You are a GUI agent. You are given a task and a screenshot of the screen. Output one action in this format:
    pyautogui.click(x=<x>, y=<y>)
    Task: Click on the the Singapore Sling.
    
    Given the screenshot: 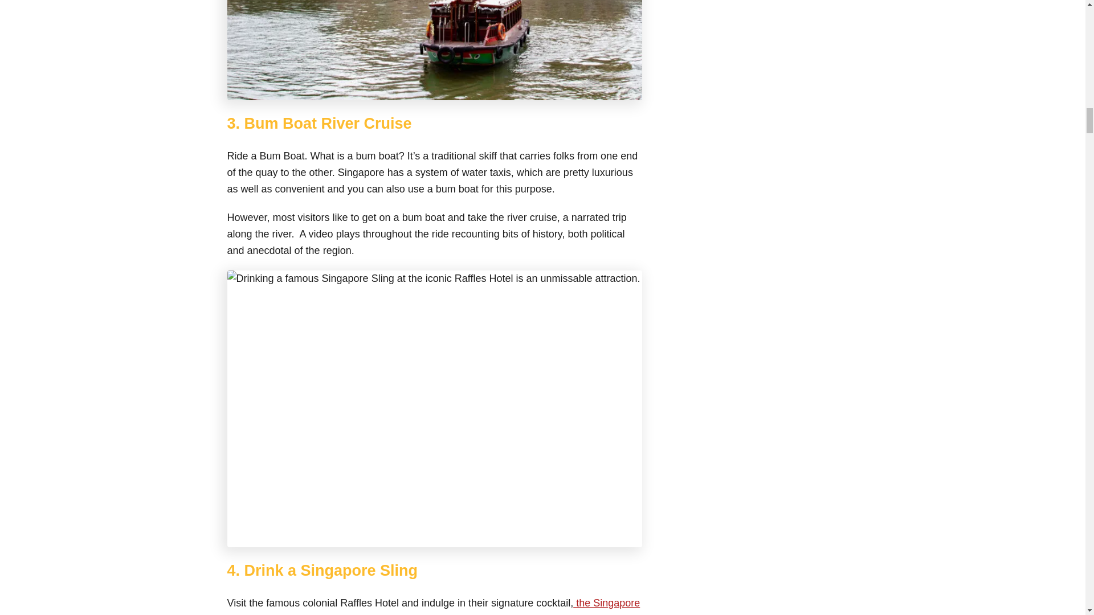 What is the action you would take?
    pyautogui.click(x=433, y=606)
    